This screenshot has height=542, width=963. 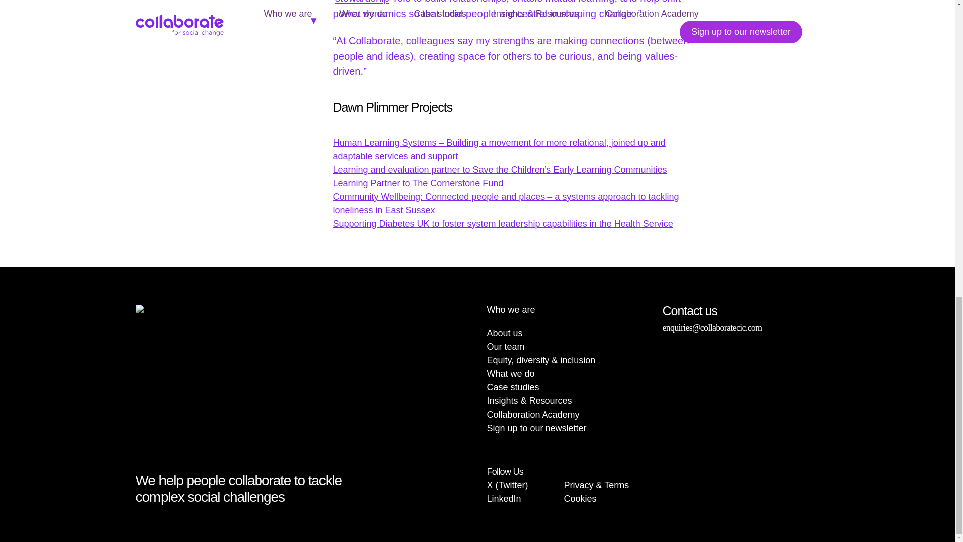 What do you see at coordinates (510, 373) in the screenshot?
I see `What we do` at bounding box center [510, 373].